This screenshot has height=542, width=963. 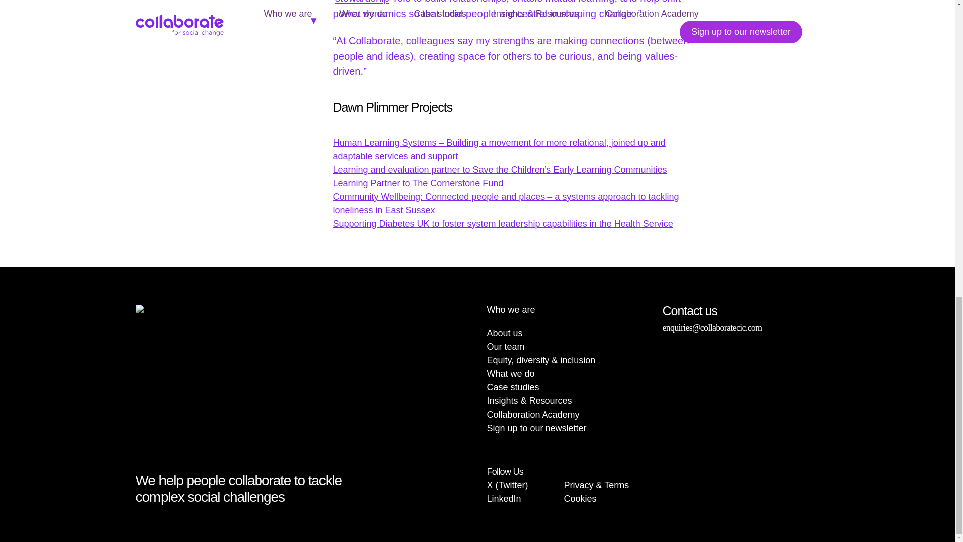 What do you see at coordinates (510, 373) in the screenshot?
I see `What we do` at bounding box center [510, 373].